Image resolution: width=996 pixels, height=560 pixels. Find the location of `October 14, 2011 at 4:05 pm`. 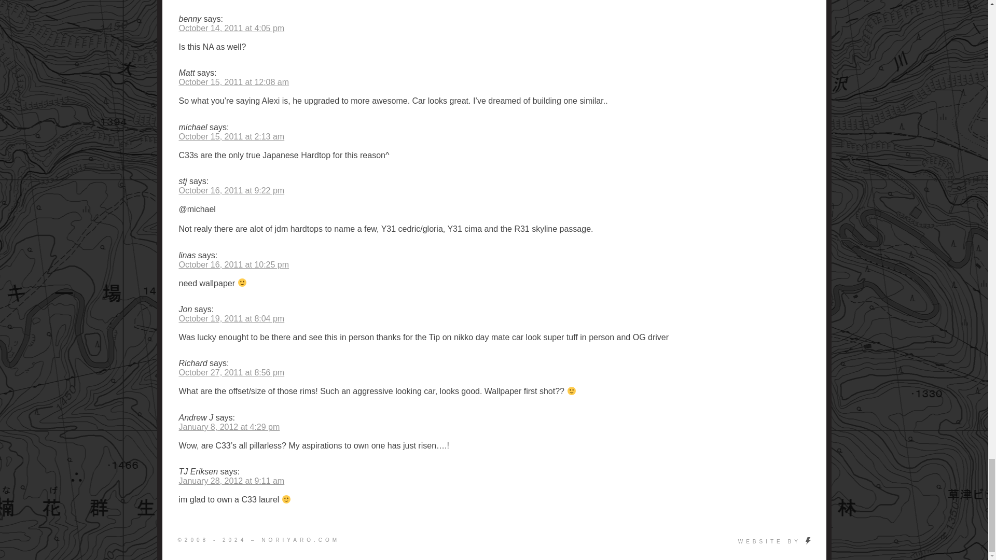

October 14, 2011 at 4:05 pm is located at coordinates (231, 28).